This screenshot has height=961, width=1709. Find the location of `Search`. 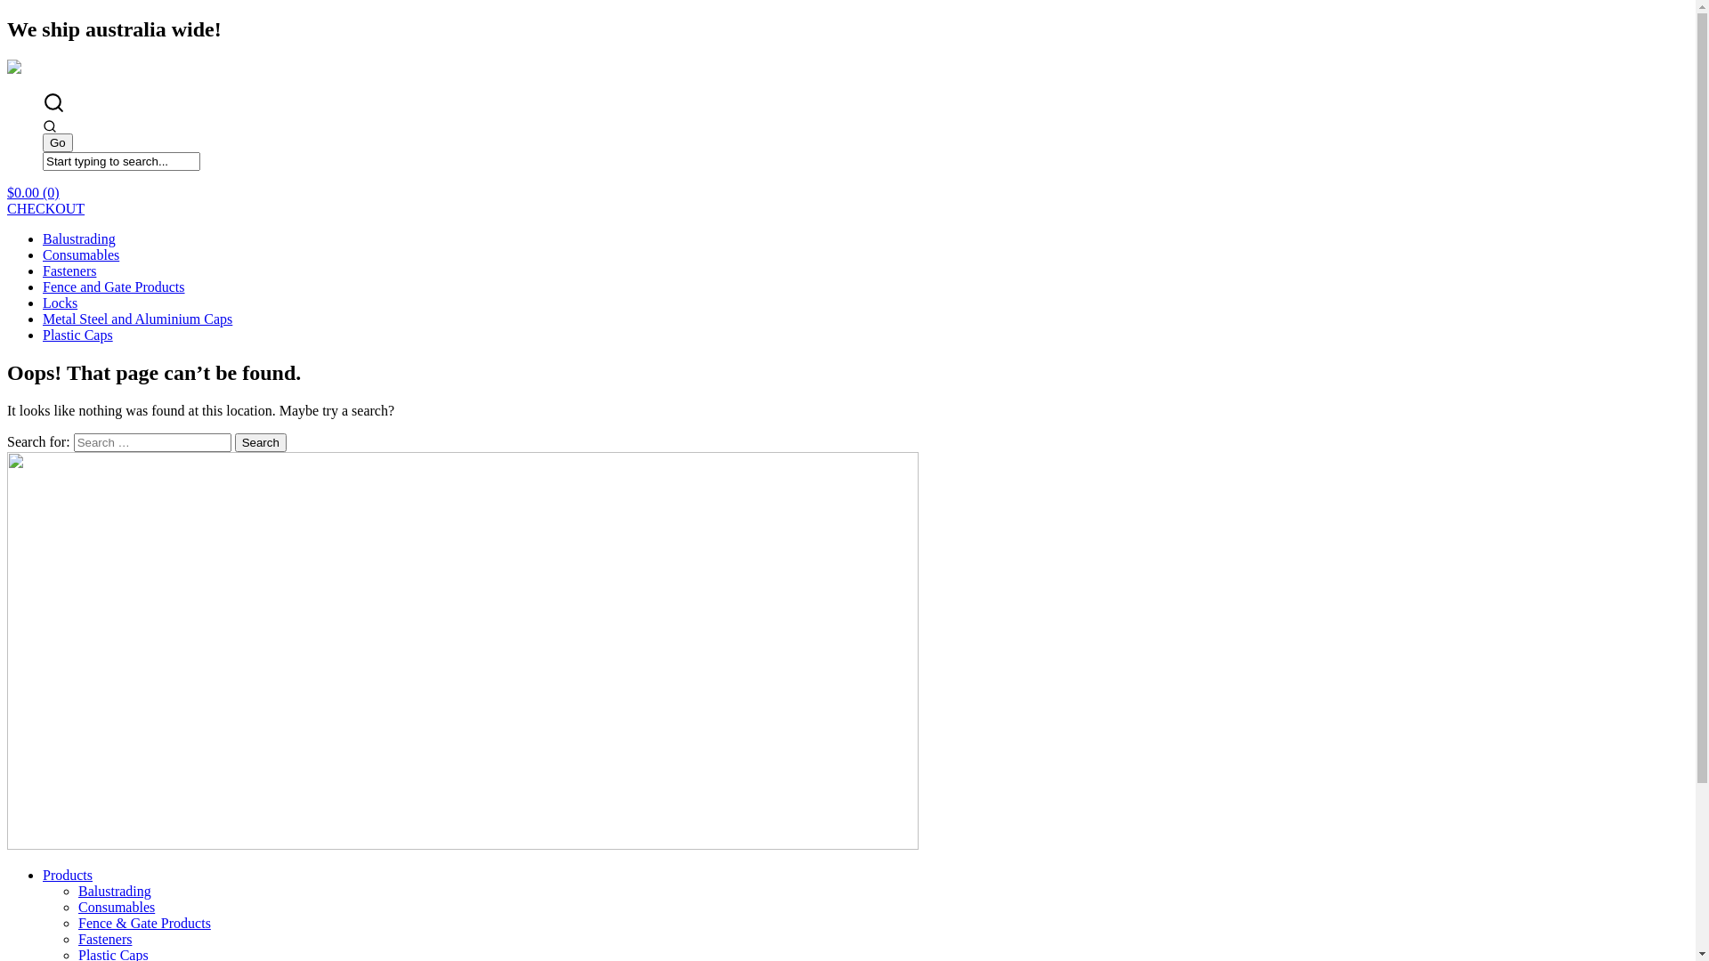

Search is located at coordinates (261, 443).